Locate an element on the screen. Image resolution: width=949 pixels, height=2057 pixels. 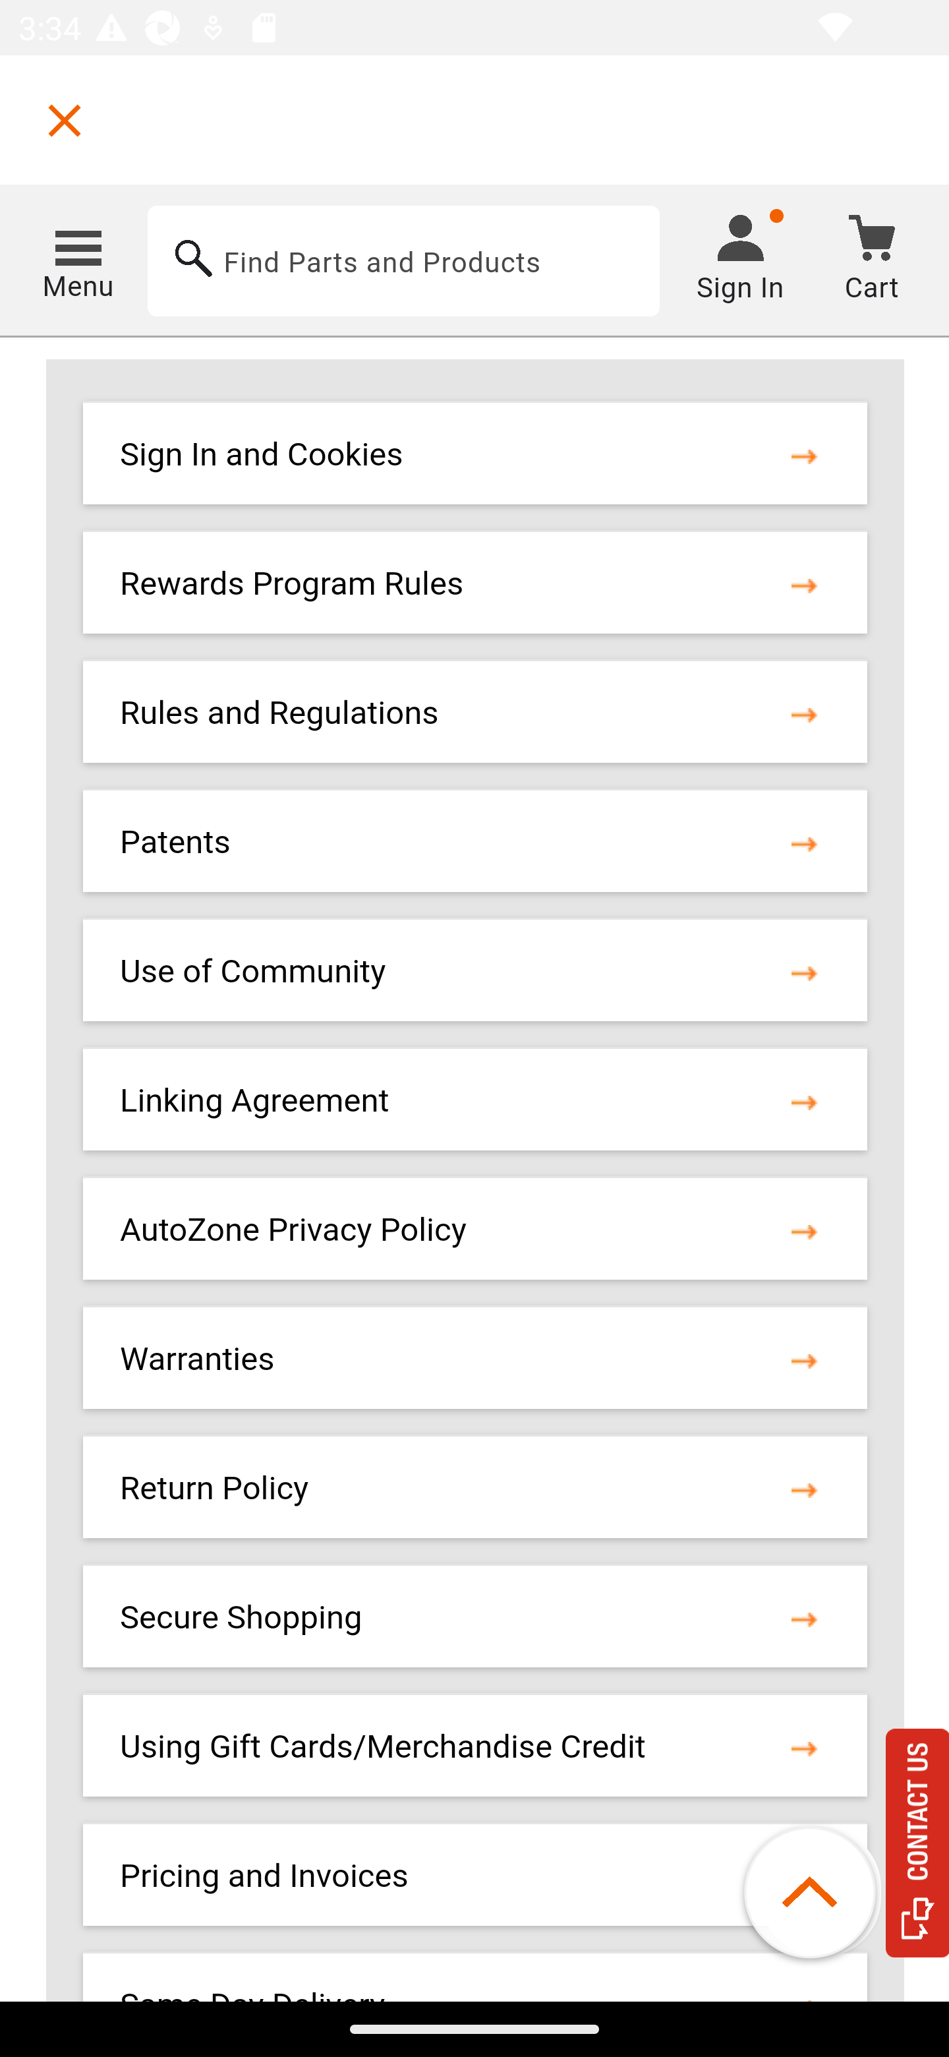
Use of Community is located at coordinates (253, 972).